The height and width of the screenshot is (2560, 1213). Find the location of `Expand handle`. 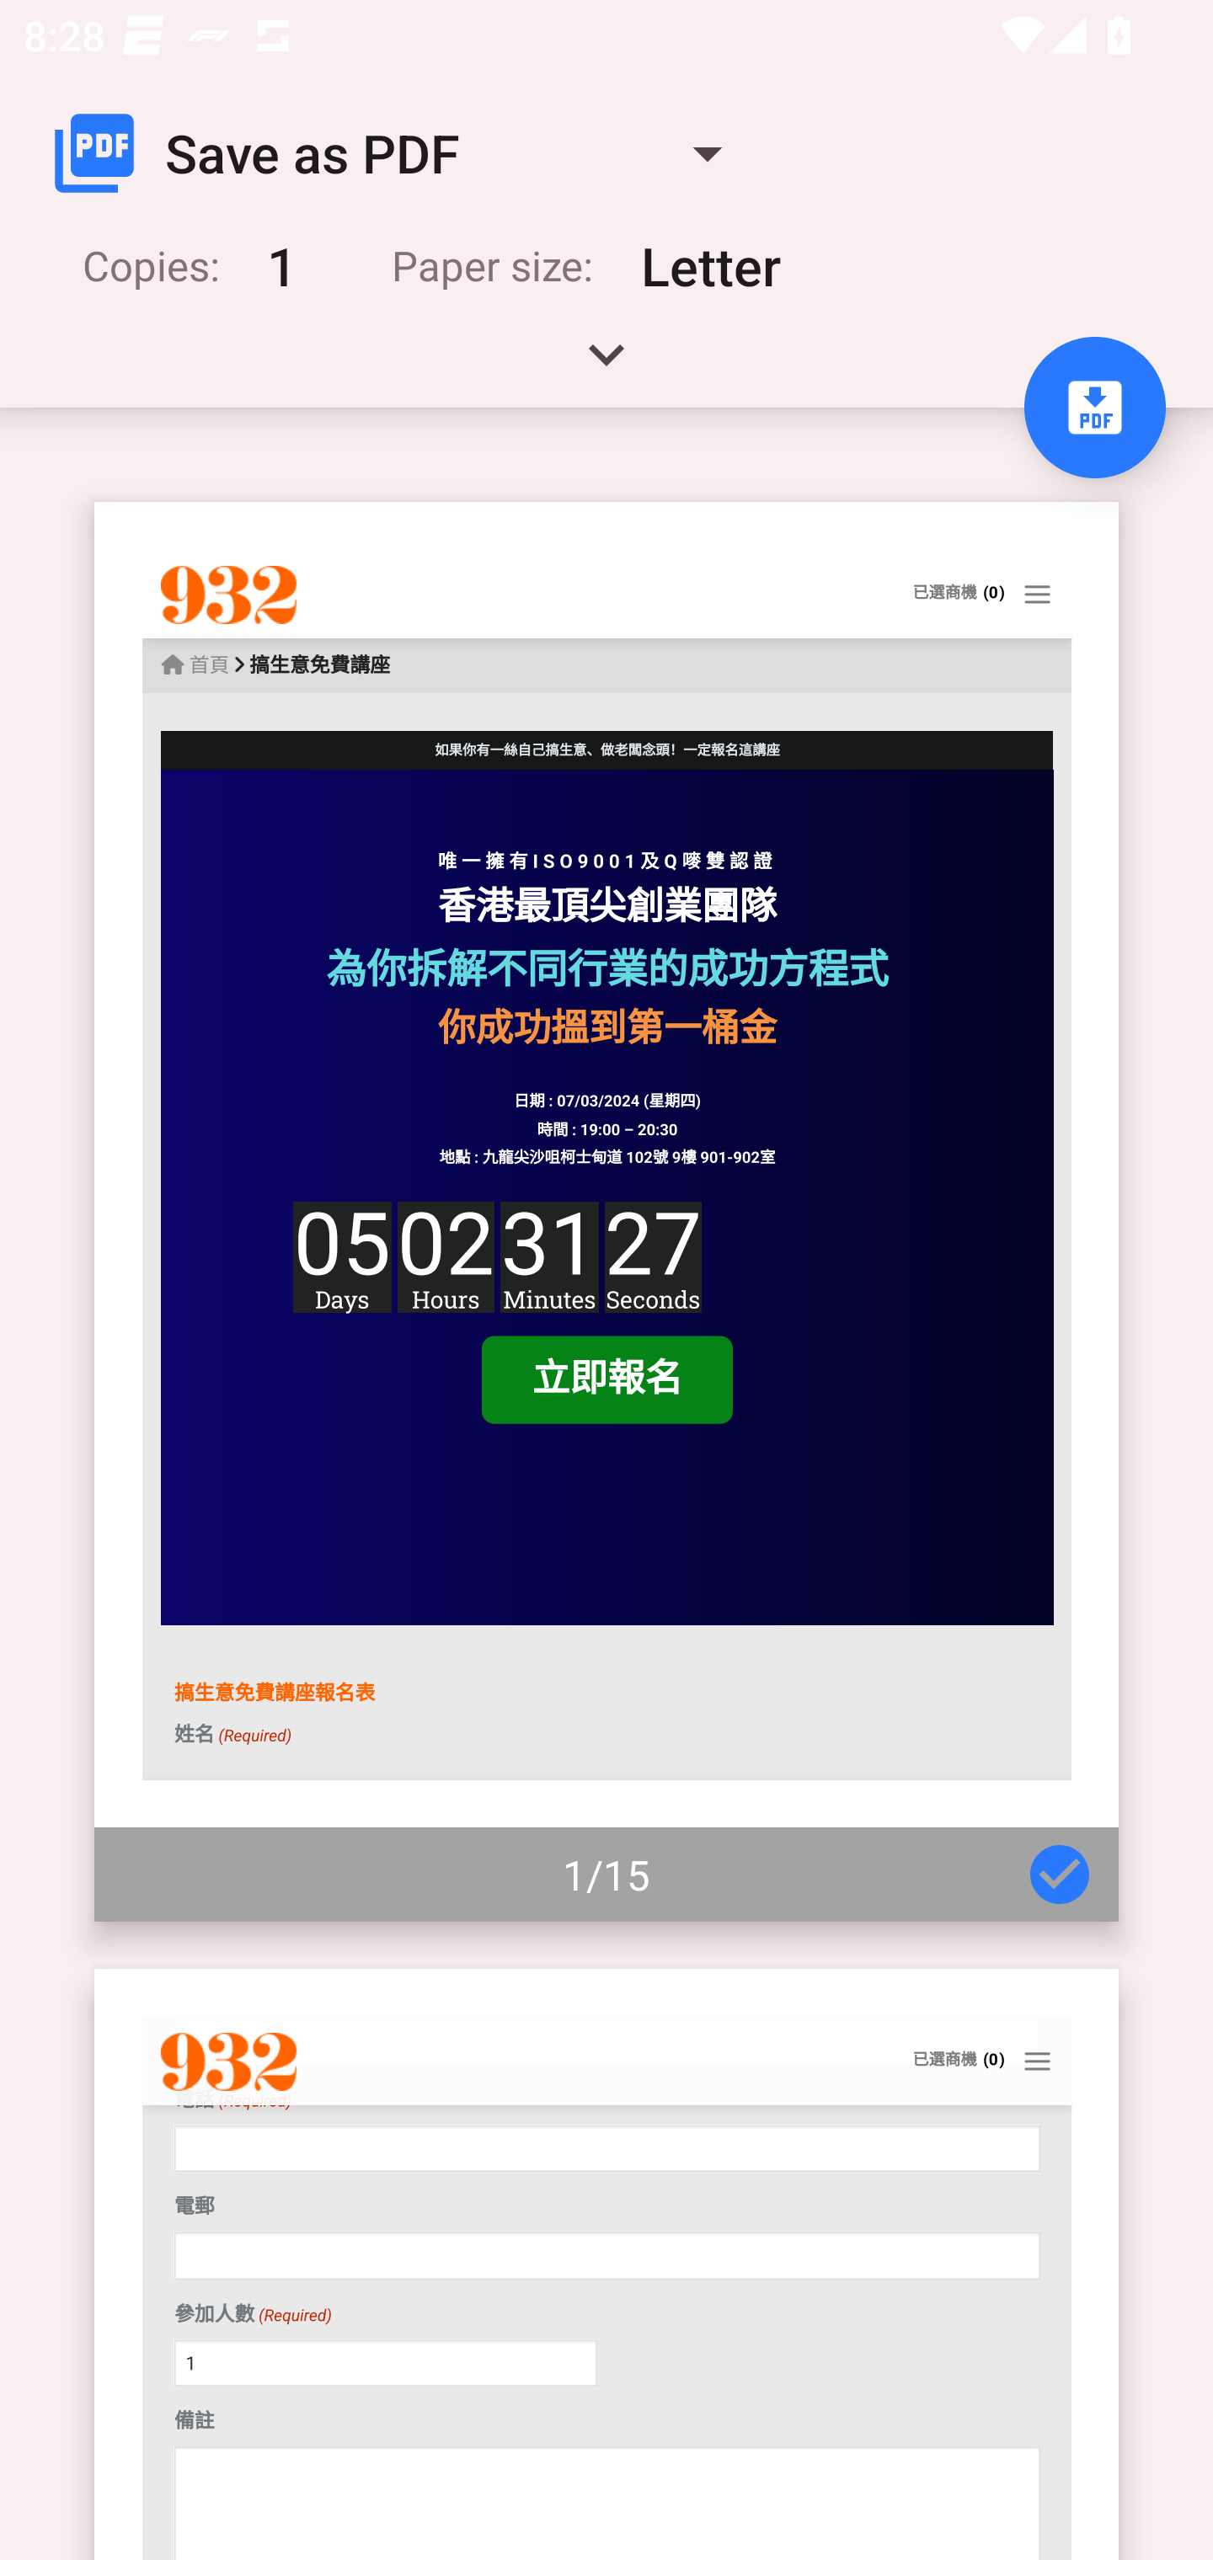

Expand handle is located at coordinates (606, 365).